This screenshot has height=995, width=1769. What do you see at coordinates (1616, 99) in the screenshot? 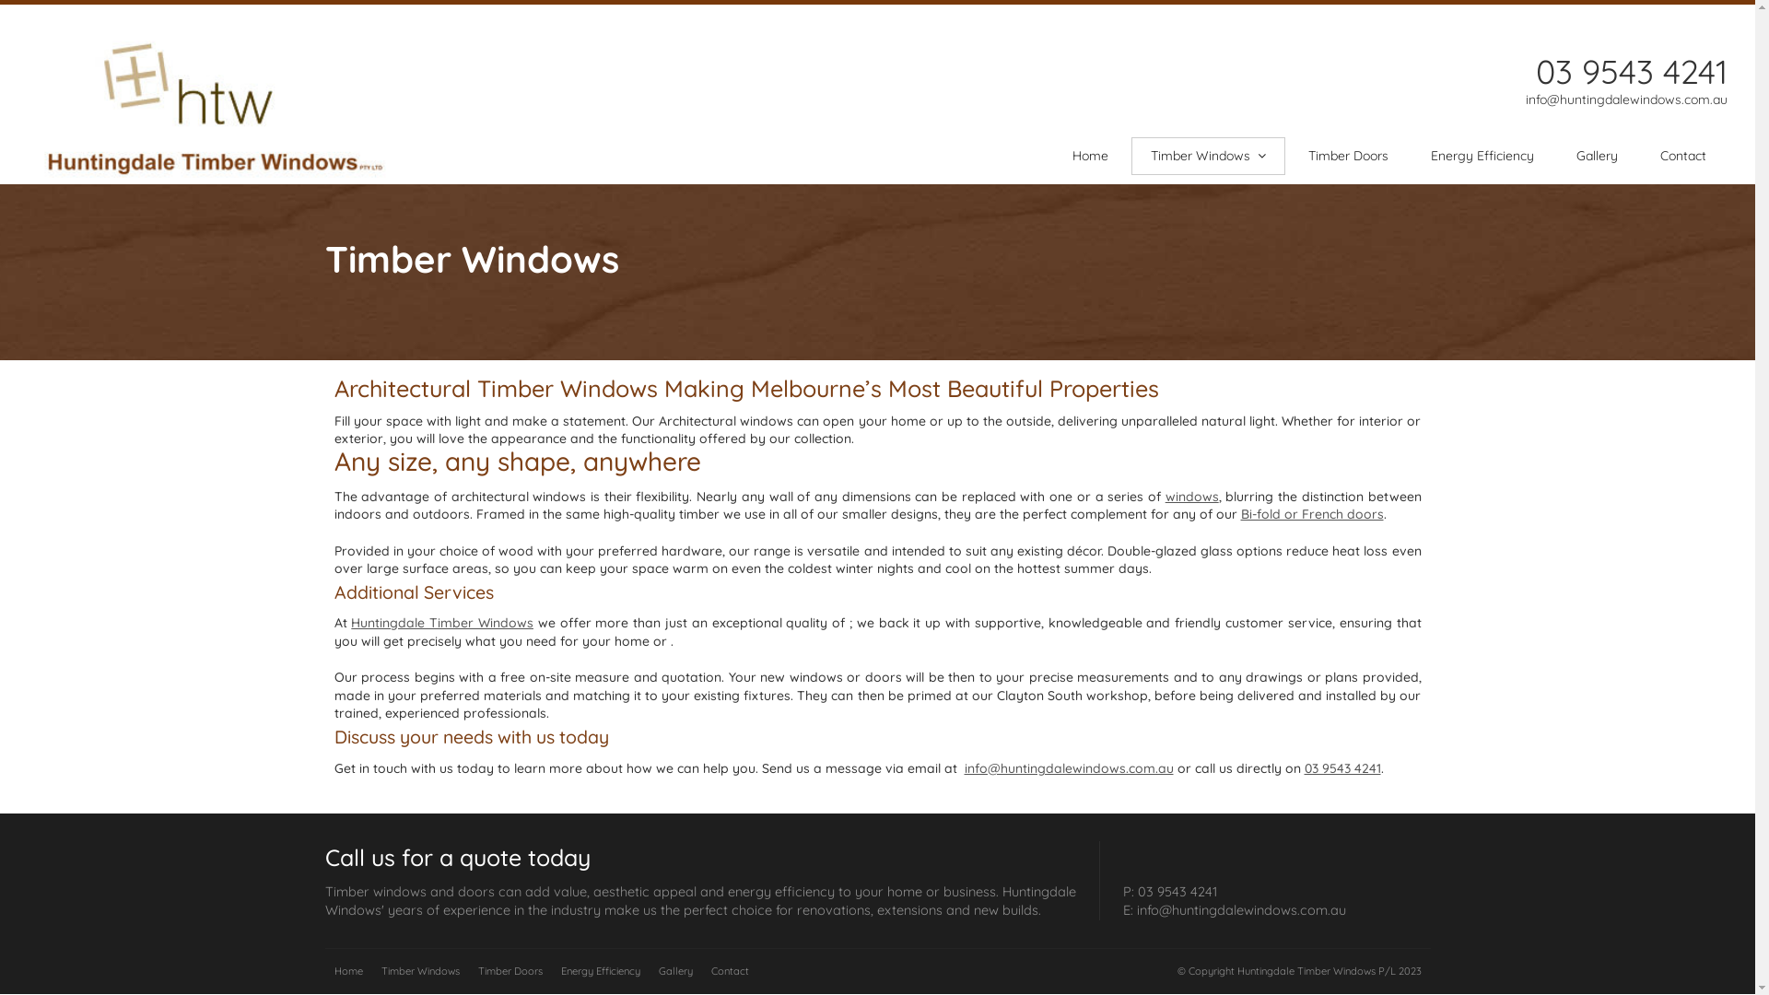
I see `info@huntingdalewindows.com.au` at bounding box center [1616, 99].